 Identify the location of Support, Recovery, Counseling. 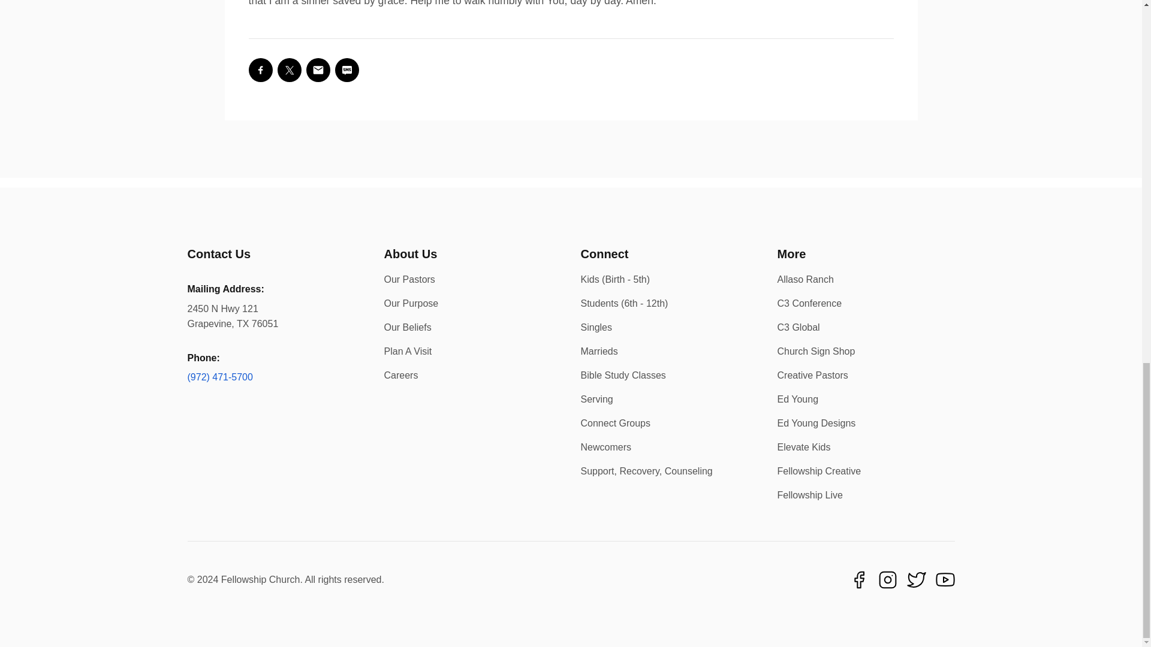
(646, 471).